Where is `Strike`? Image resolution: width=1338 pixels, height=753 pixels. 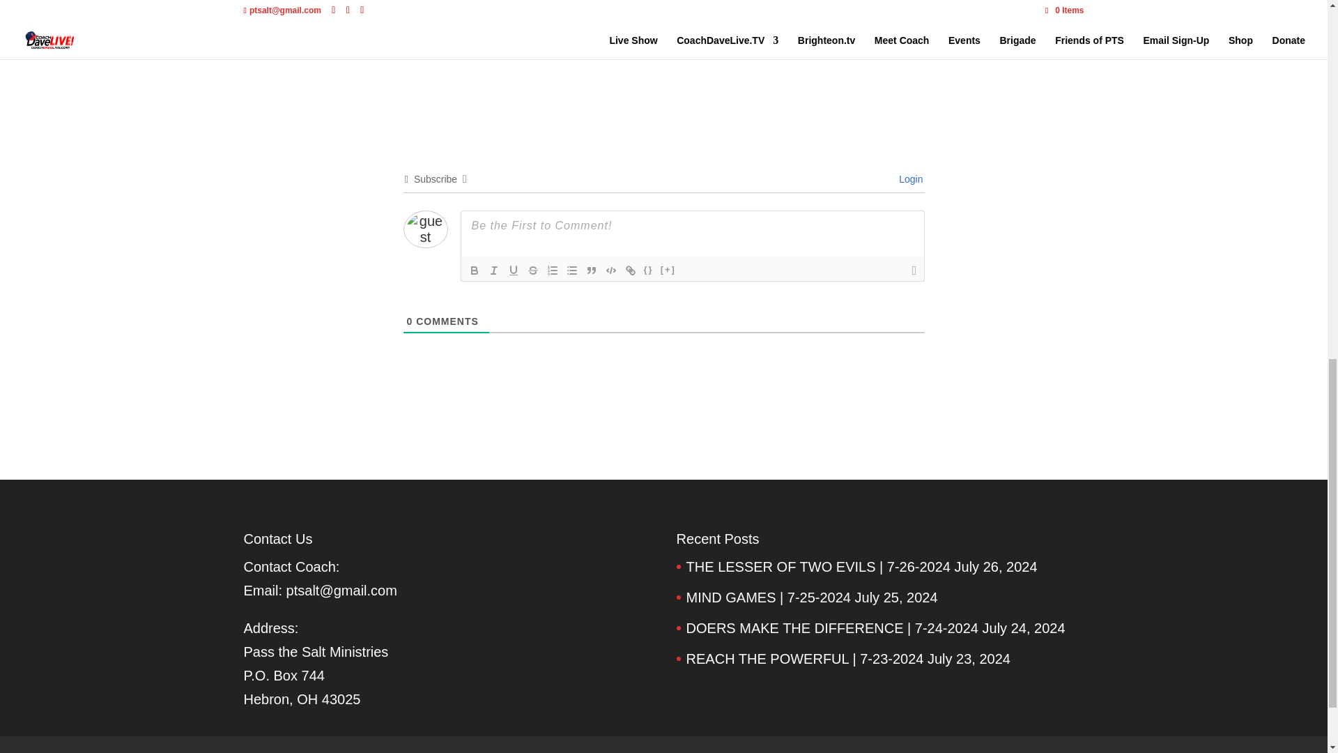
Strike is located at coordinates (532, 270).